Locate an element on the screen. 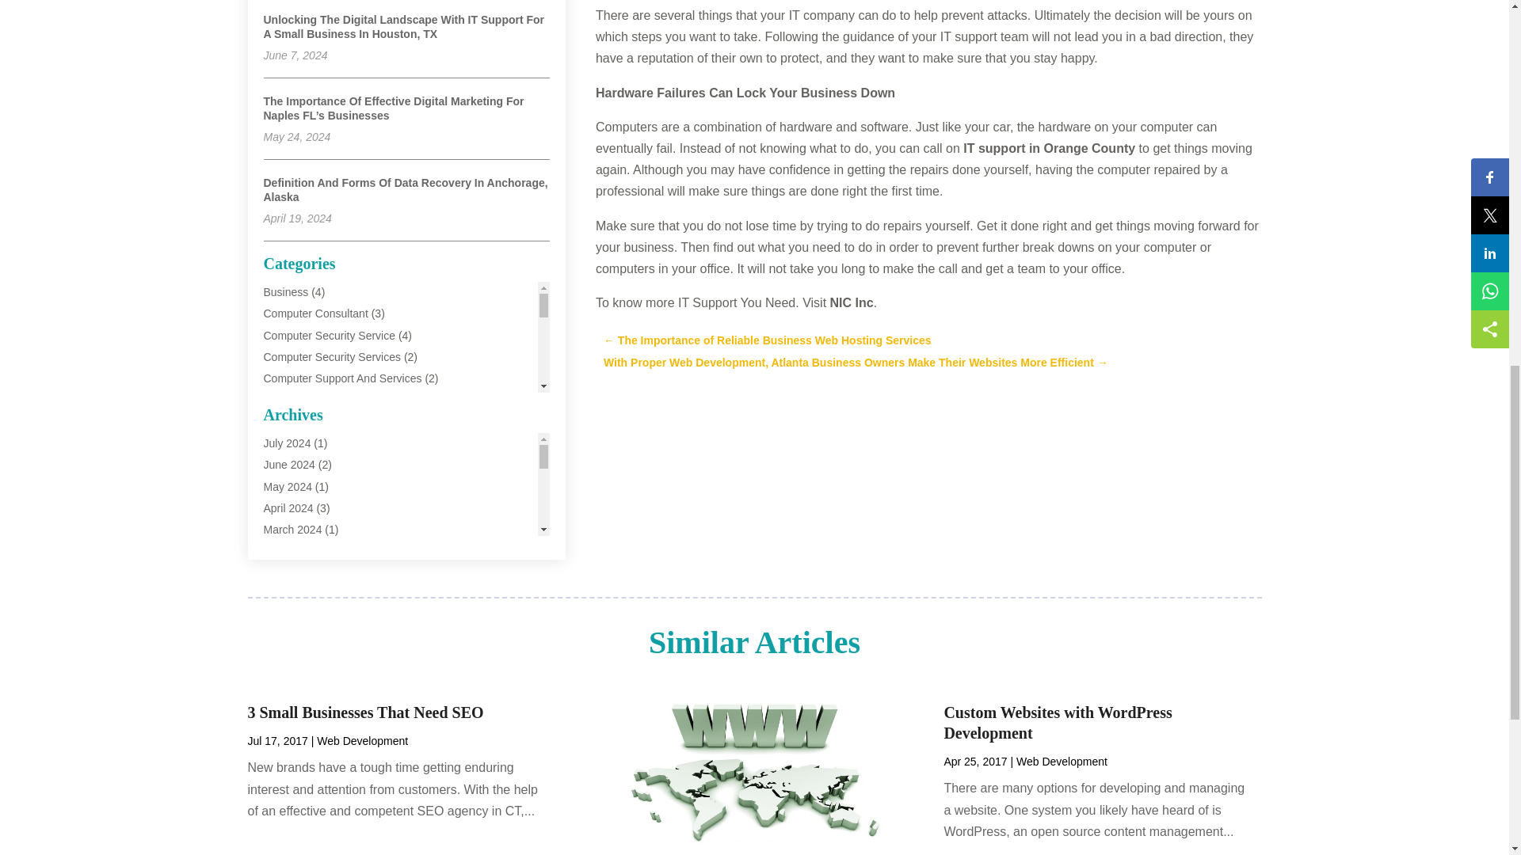 The height and width of the screenshot is (855, 1521). Supply Chain Management is located at coordinates (330, 636).